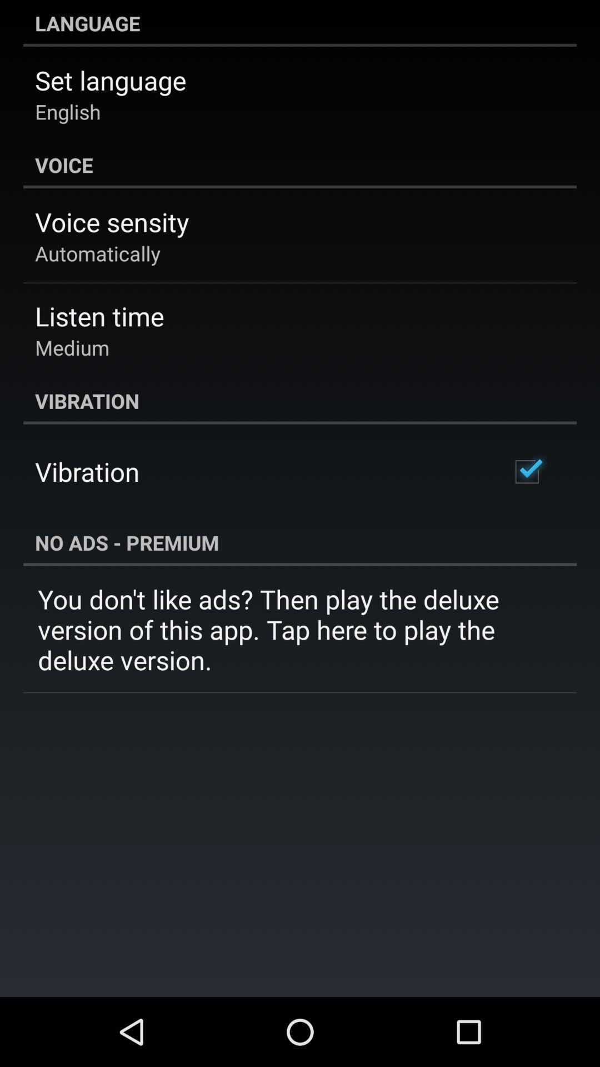  Describe the element at coordinates (300, 542) in the screenshot. I see `flip until the no ads - premium` at that location.